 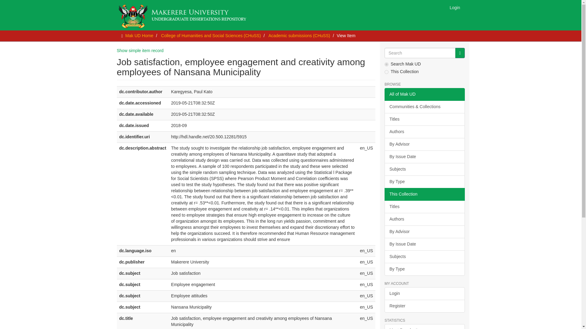 I want to click on Login, so click(x=455, y=7).